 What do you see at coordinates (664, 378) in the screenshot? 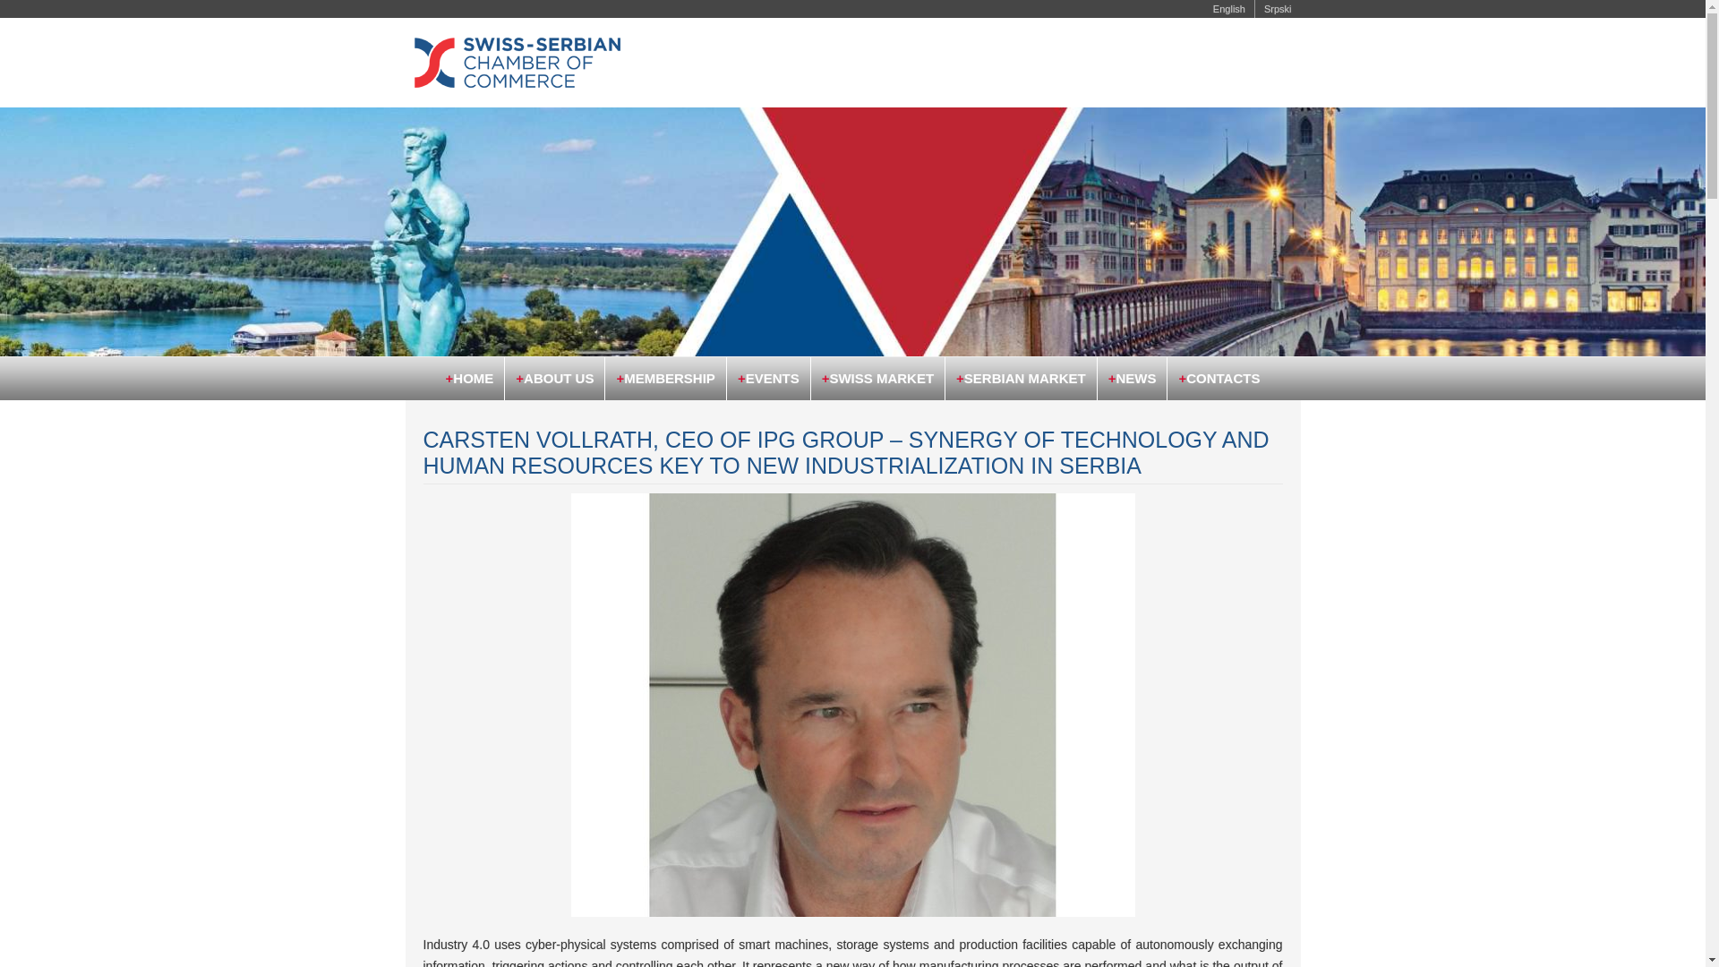
I see `MEMBERSHIP` at bounding box center [664, 378].